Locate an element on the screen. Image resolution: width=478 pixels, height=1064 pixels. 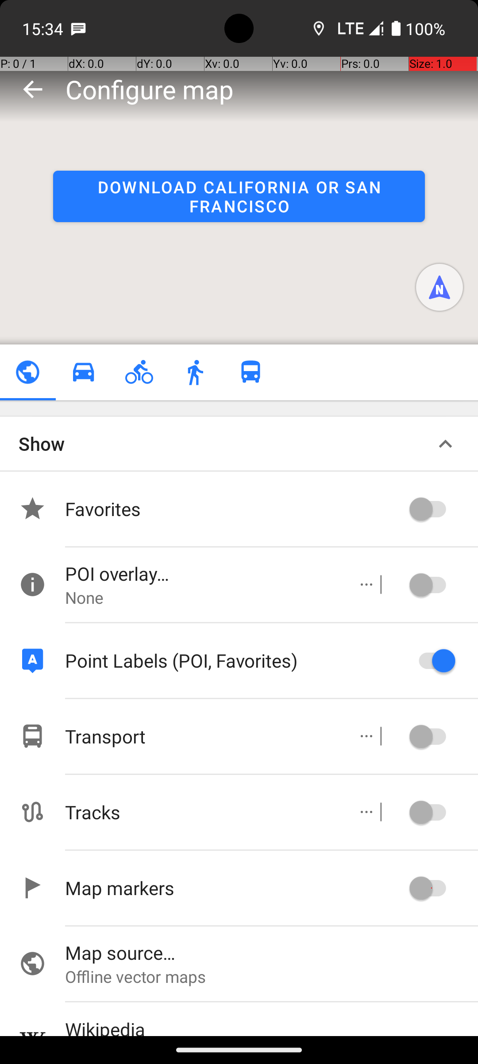
POI overlay… is located at coordinates (202, 574).